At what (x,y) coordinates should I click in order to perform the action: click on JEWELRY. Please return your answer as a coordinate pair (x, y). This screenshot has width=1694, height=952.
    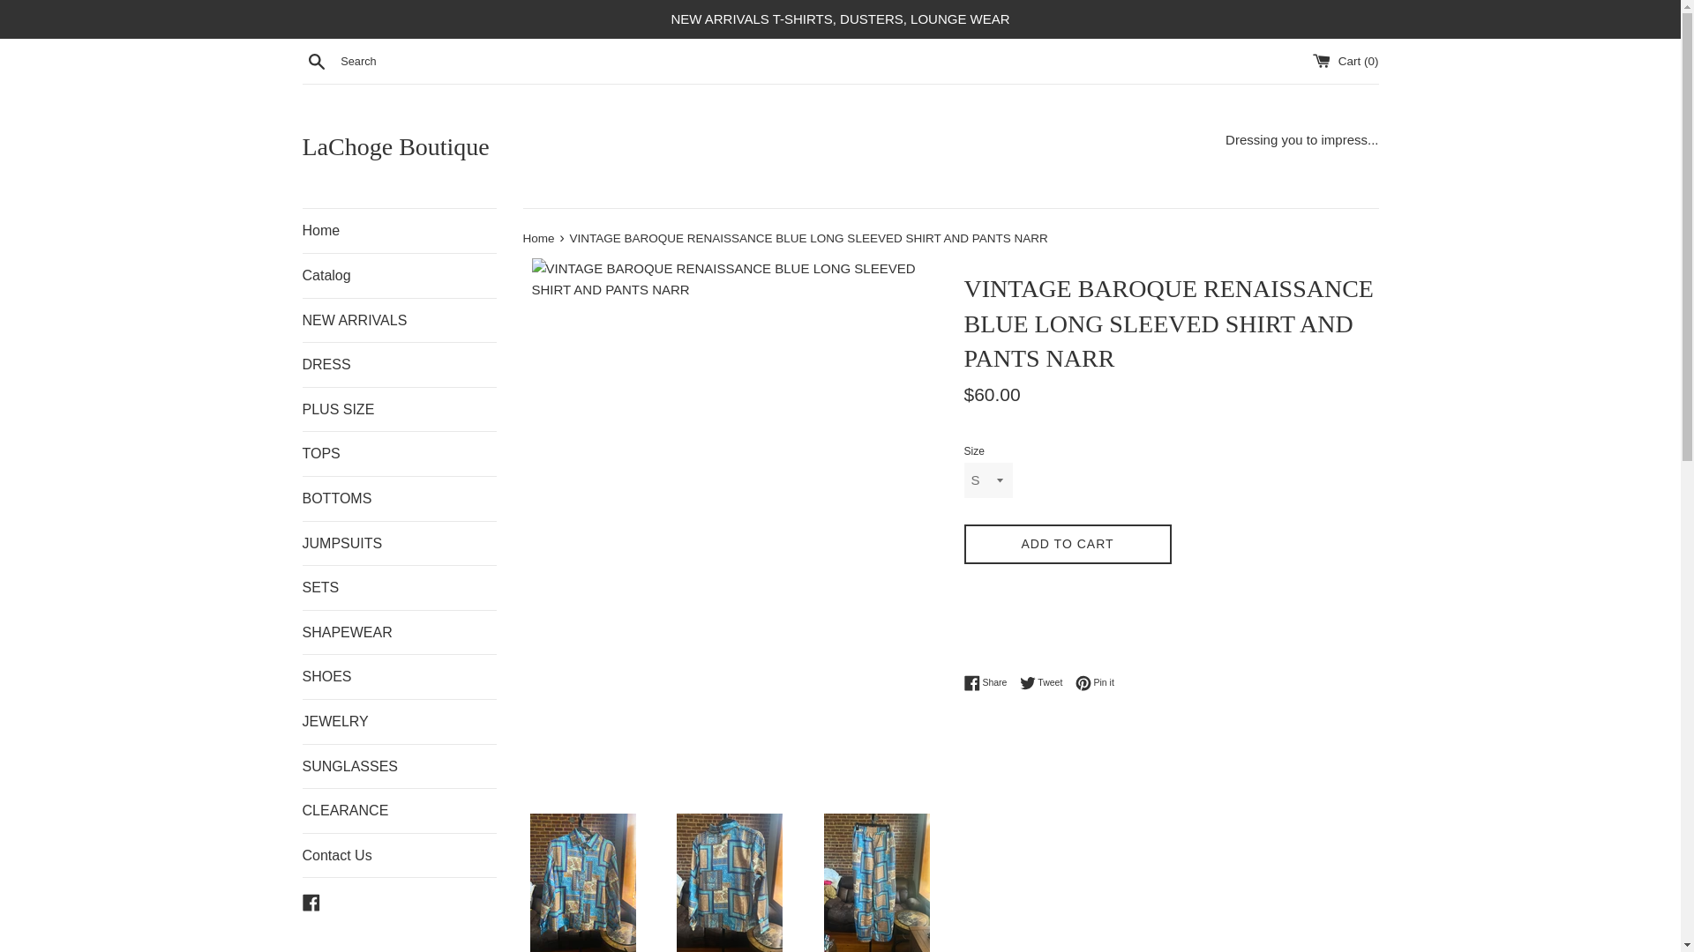
    Looking at the image, I should click on (399, 721).